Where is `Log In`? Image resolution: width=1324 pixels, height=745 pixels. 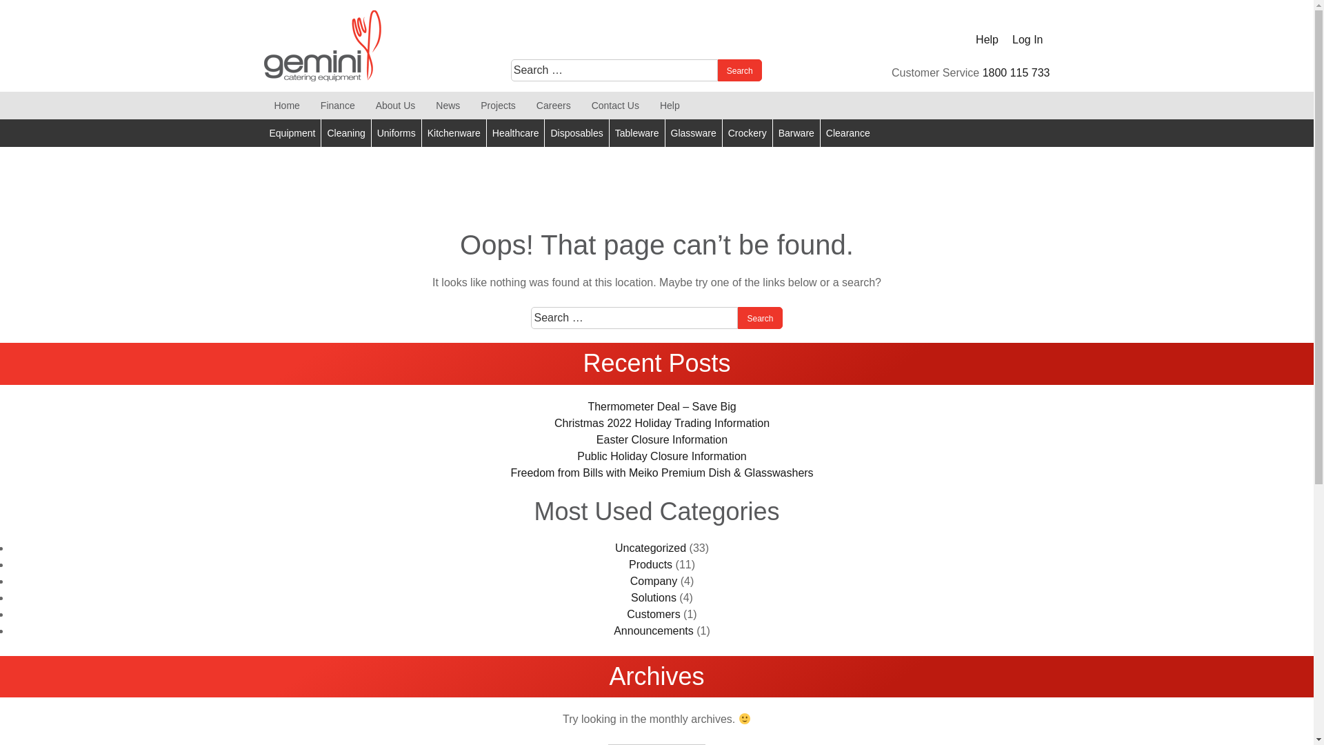 Log In is located at coordinates (1027, 40).